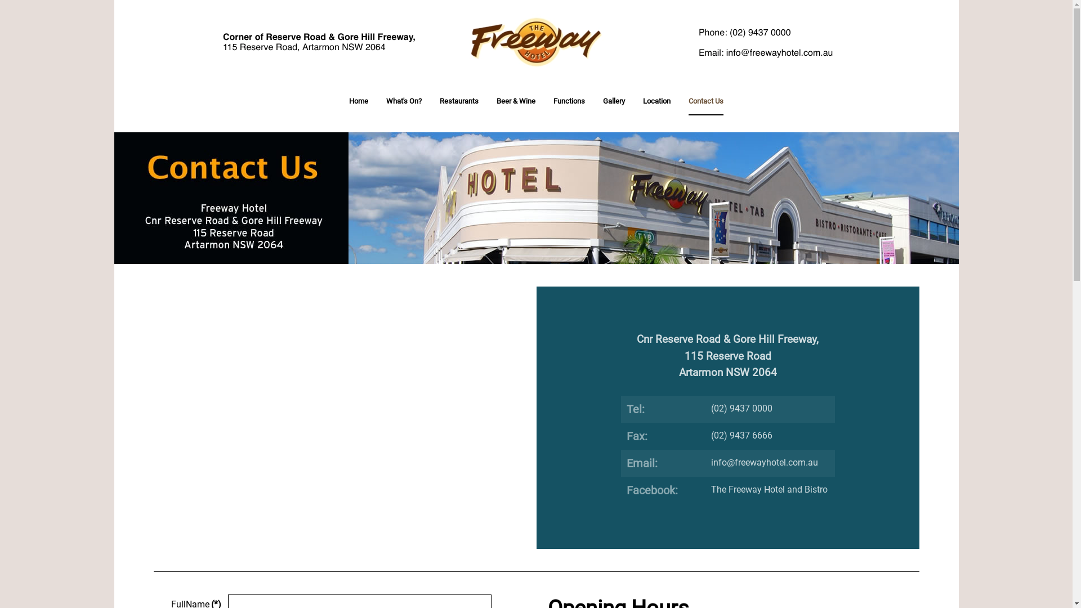  What do you see at coordinates (359, 101) in the screenshot?
I see `Home` at bounding box center [359, 101].